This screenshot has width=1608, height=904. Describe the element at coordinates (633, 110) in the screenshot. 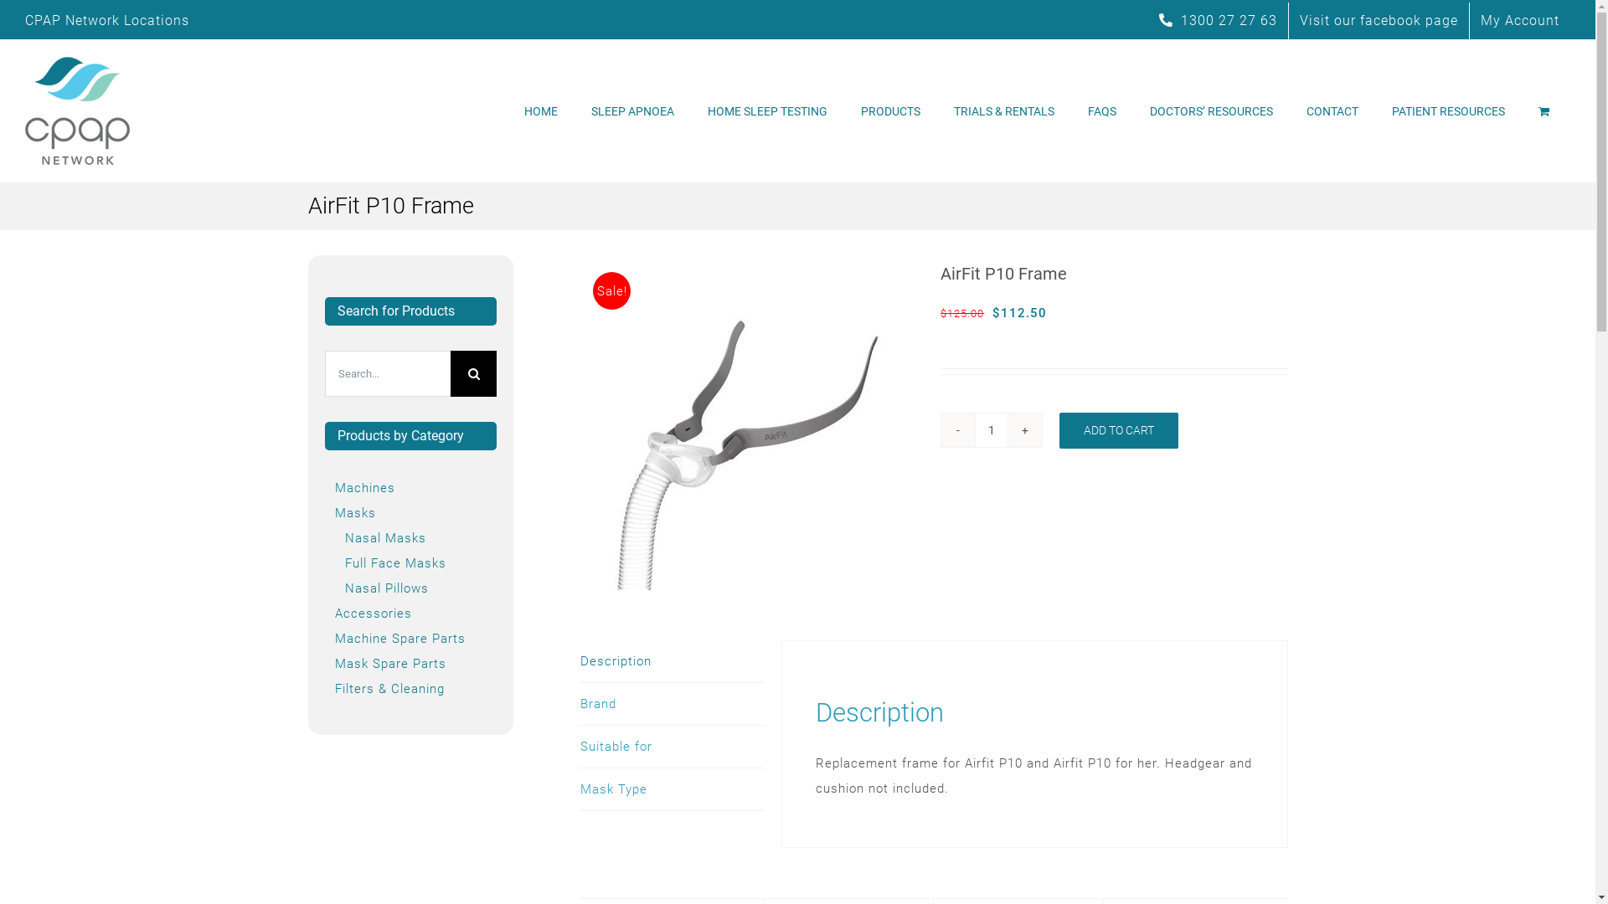

I see `SLEEP APNOEA` at that location.